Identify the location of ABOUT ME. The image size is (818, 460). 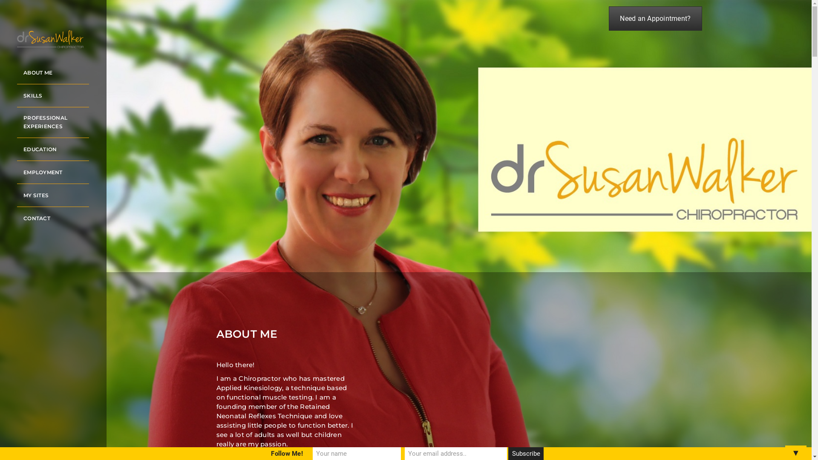
(35, 73).